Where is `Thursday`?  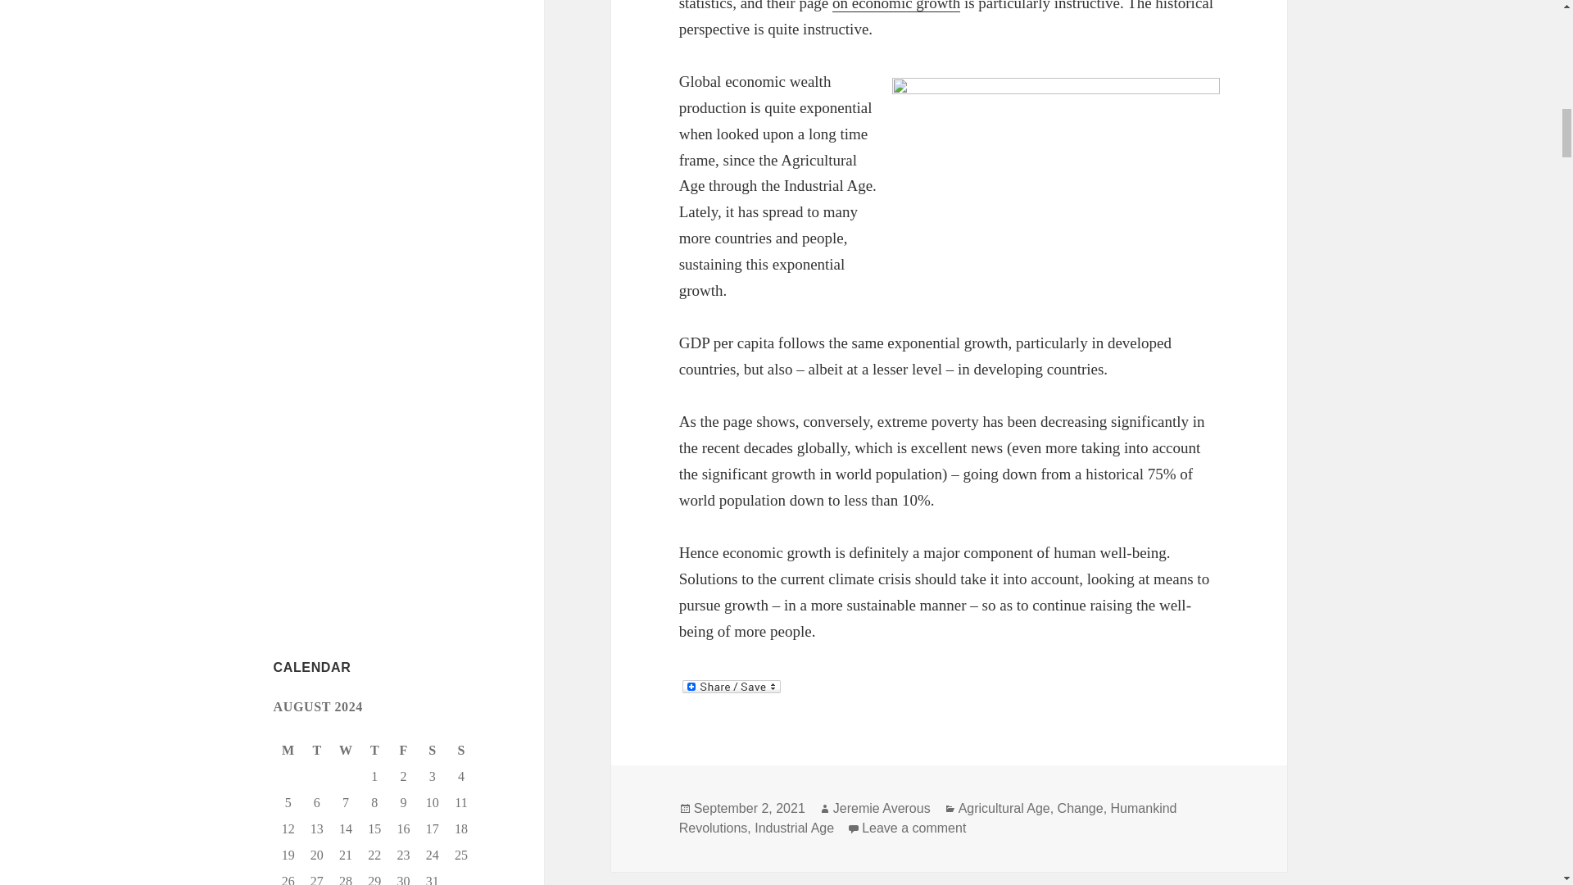 Thursday is located at coordinates (374, 751).